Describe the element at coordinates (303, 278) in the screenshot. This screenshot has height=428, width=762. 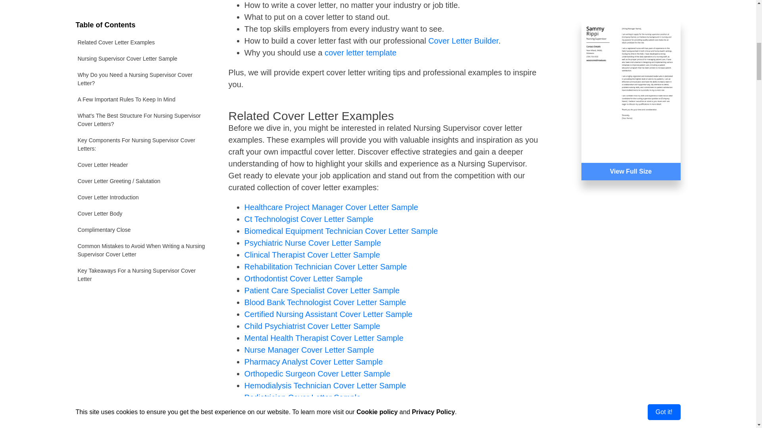
I see `Orthodontist Cover Letter Sample` at that location.